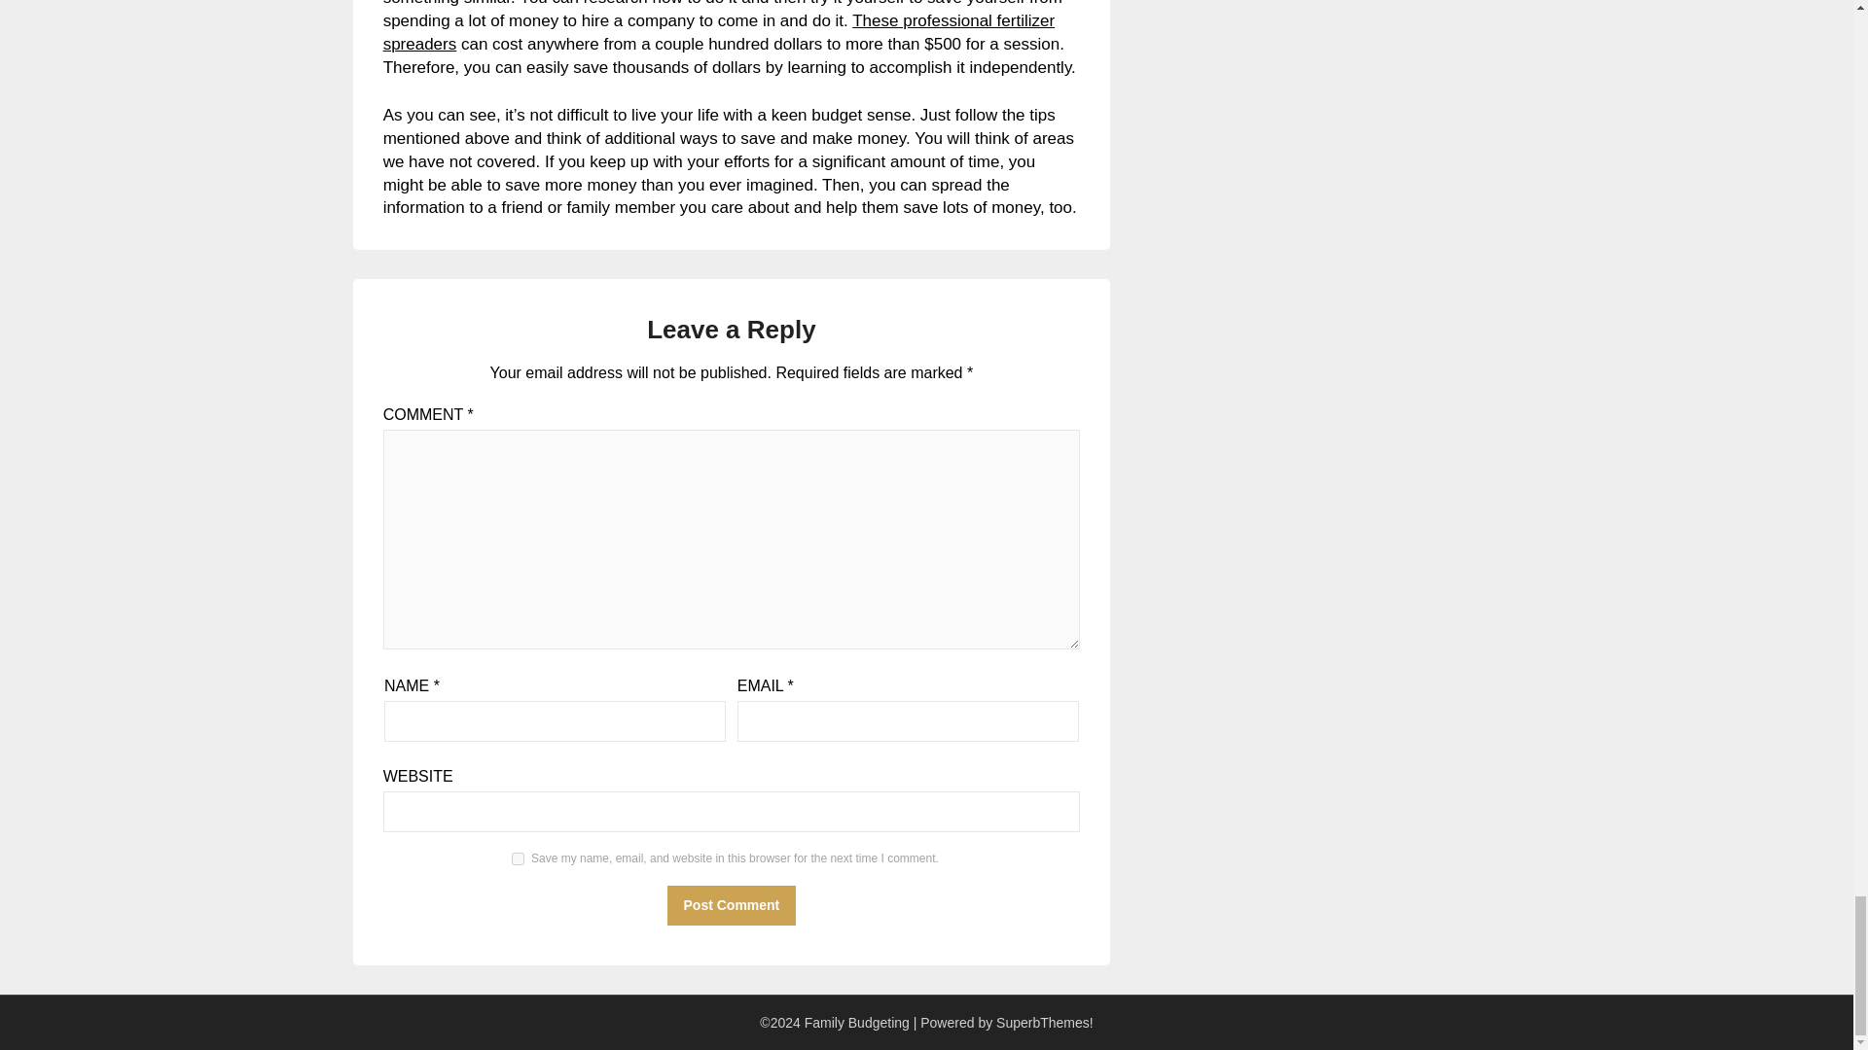  What do you see at coordinates (732, 905) in the screenshot?
I see `Post Comment` at bounding box center [732, 905].